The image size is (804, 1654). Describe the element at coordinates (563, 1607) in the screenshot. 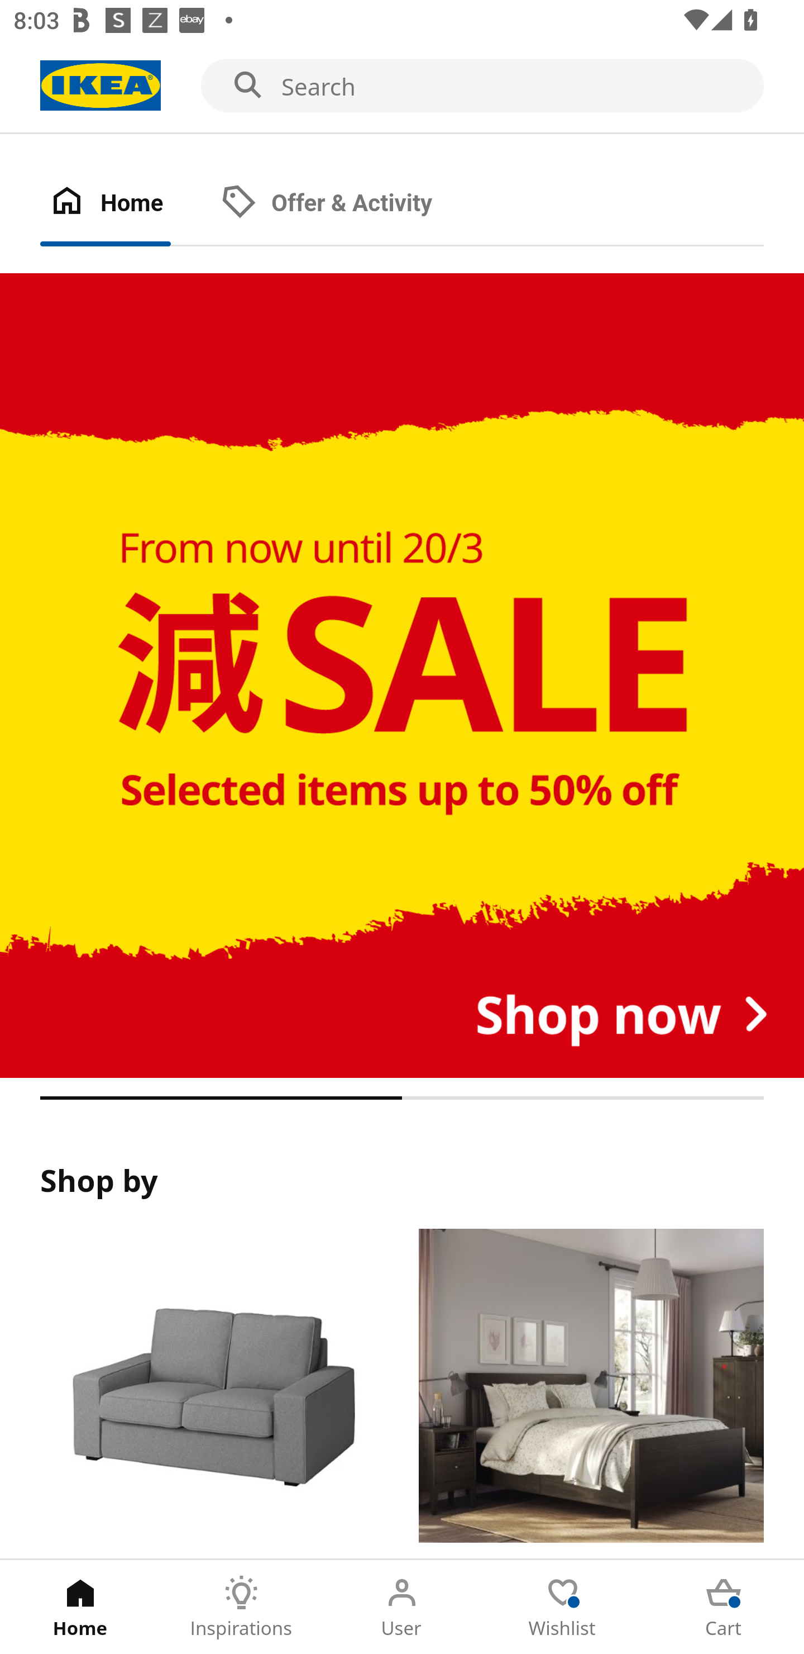

I see `Wishlist
Tab 4 of 5` at that location.